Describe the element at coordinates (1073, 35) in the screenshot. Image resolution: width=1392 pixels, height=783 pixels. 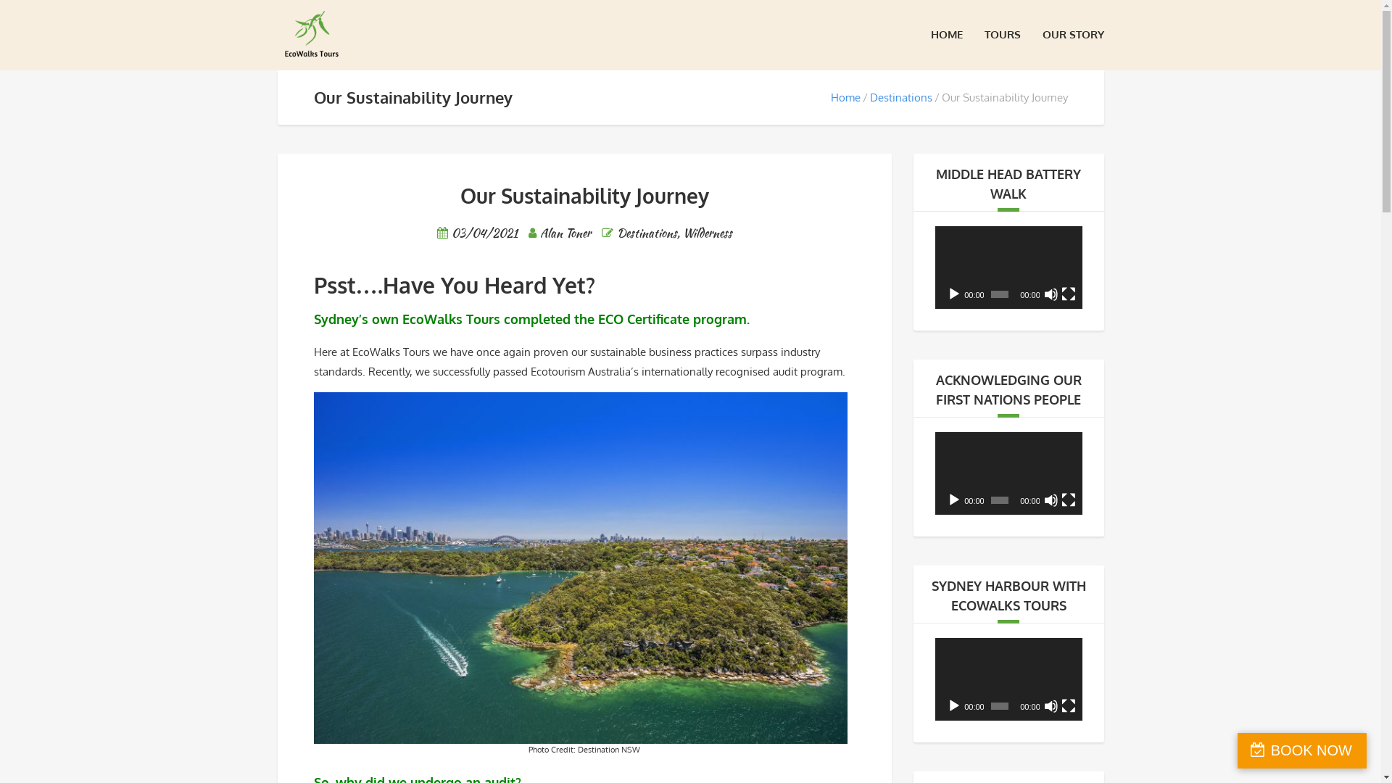
I see `OUR STORY` at that location.